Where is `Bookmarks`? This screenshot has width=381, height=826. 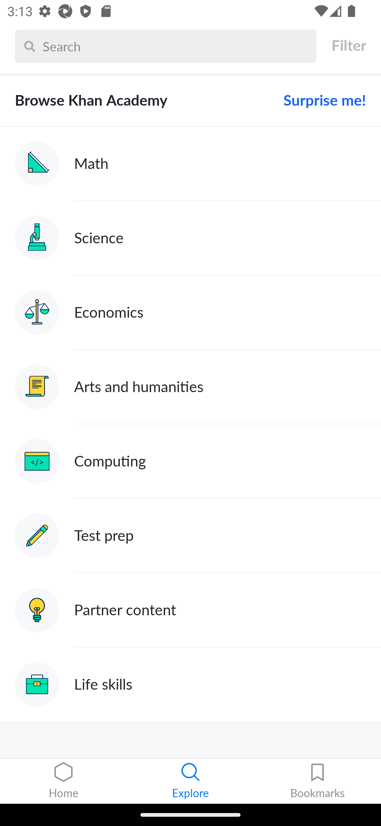 Bookmarks is located at coordinates (317, 781).